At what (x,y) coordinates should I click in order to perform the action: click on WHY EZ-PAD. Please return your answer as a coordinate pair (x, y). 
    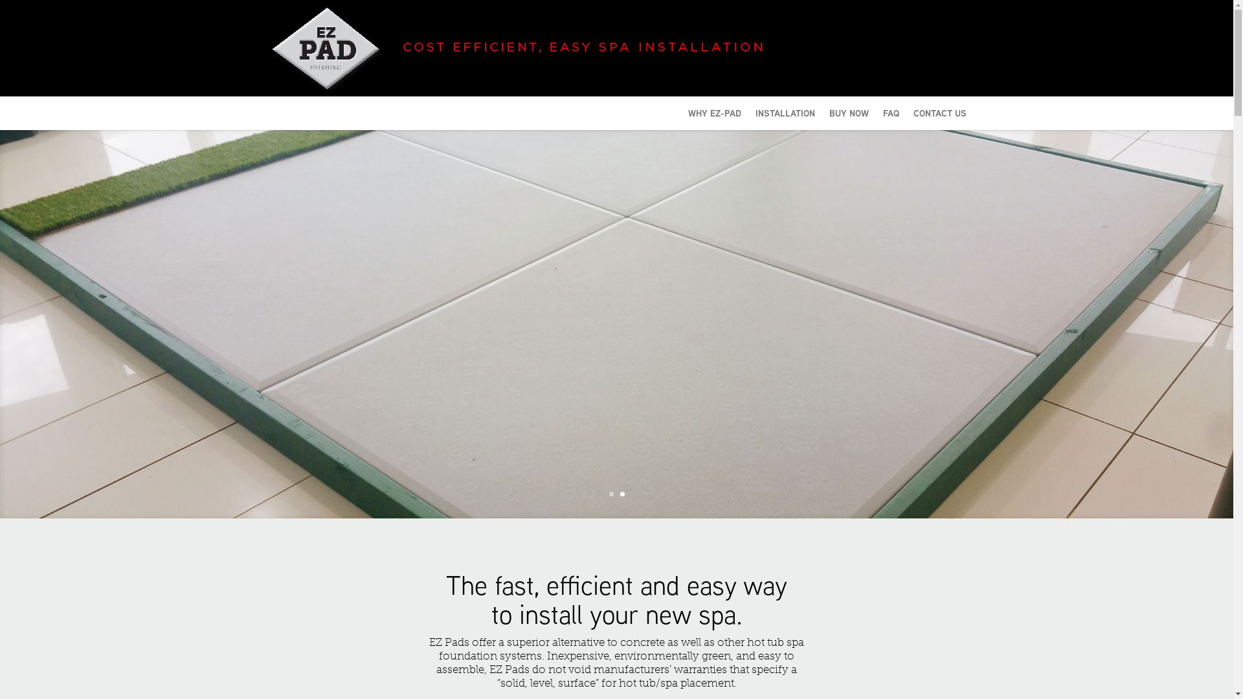
    Looking at the image, I should click on (714, 119).